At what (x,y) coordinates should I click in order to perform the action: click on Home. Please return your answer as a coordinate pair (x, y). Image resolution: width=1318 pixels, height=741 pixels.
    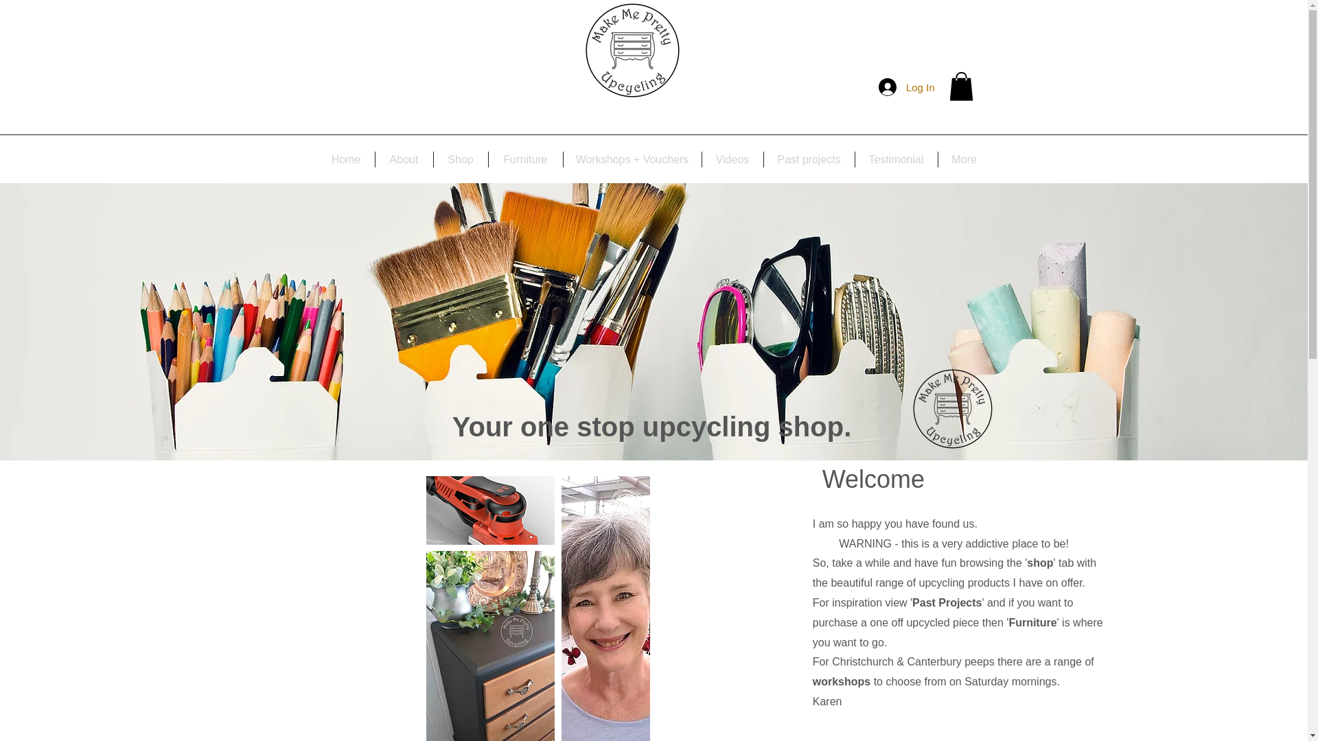
    Looking at the image, I should click on (346, 159).